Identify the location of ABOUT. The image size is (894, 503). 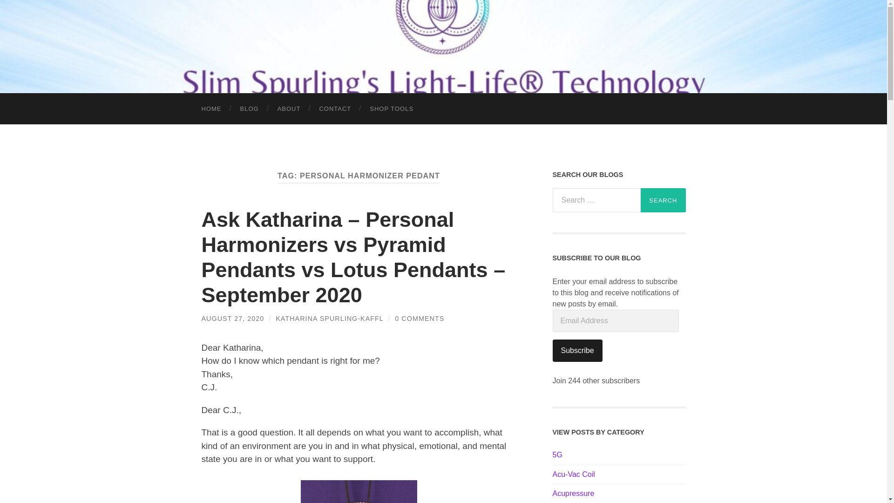
(289, 108).